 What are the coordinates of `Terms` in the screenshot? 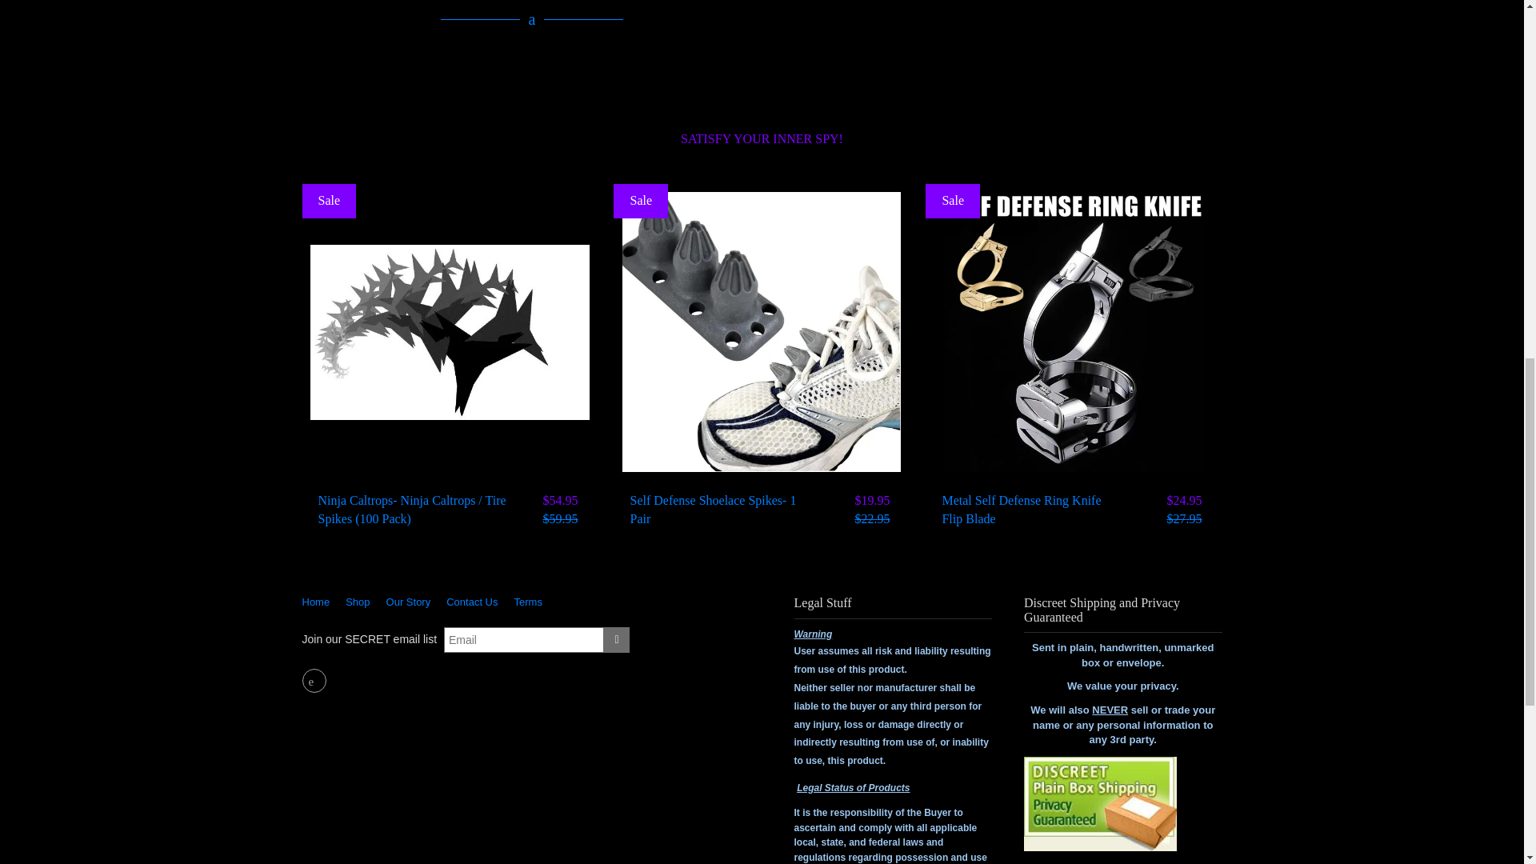 It's located at (527, 602).